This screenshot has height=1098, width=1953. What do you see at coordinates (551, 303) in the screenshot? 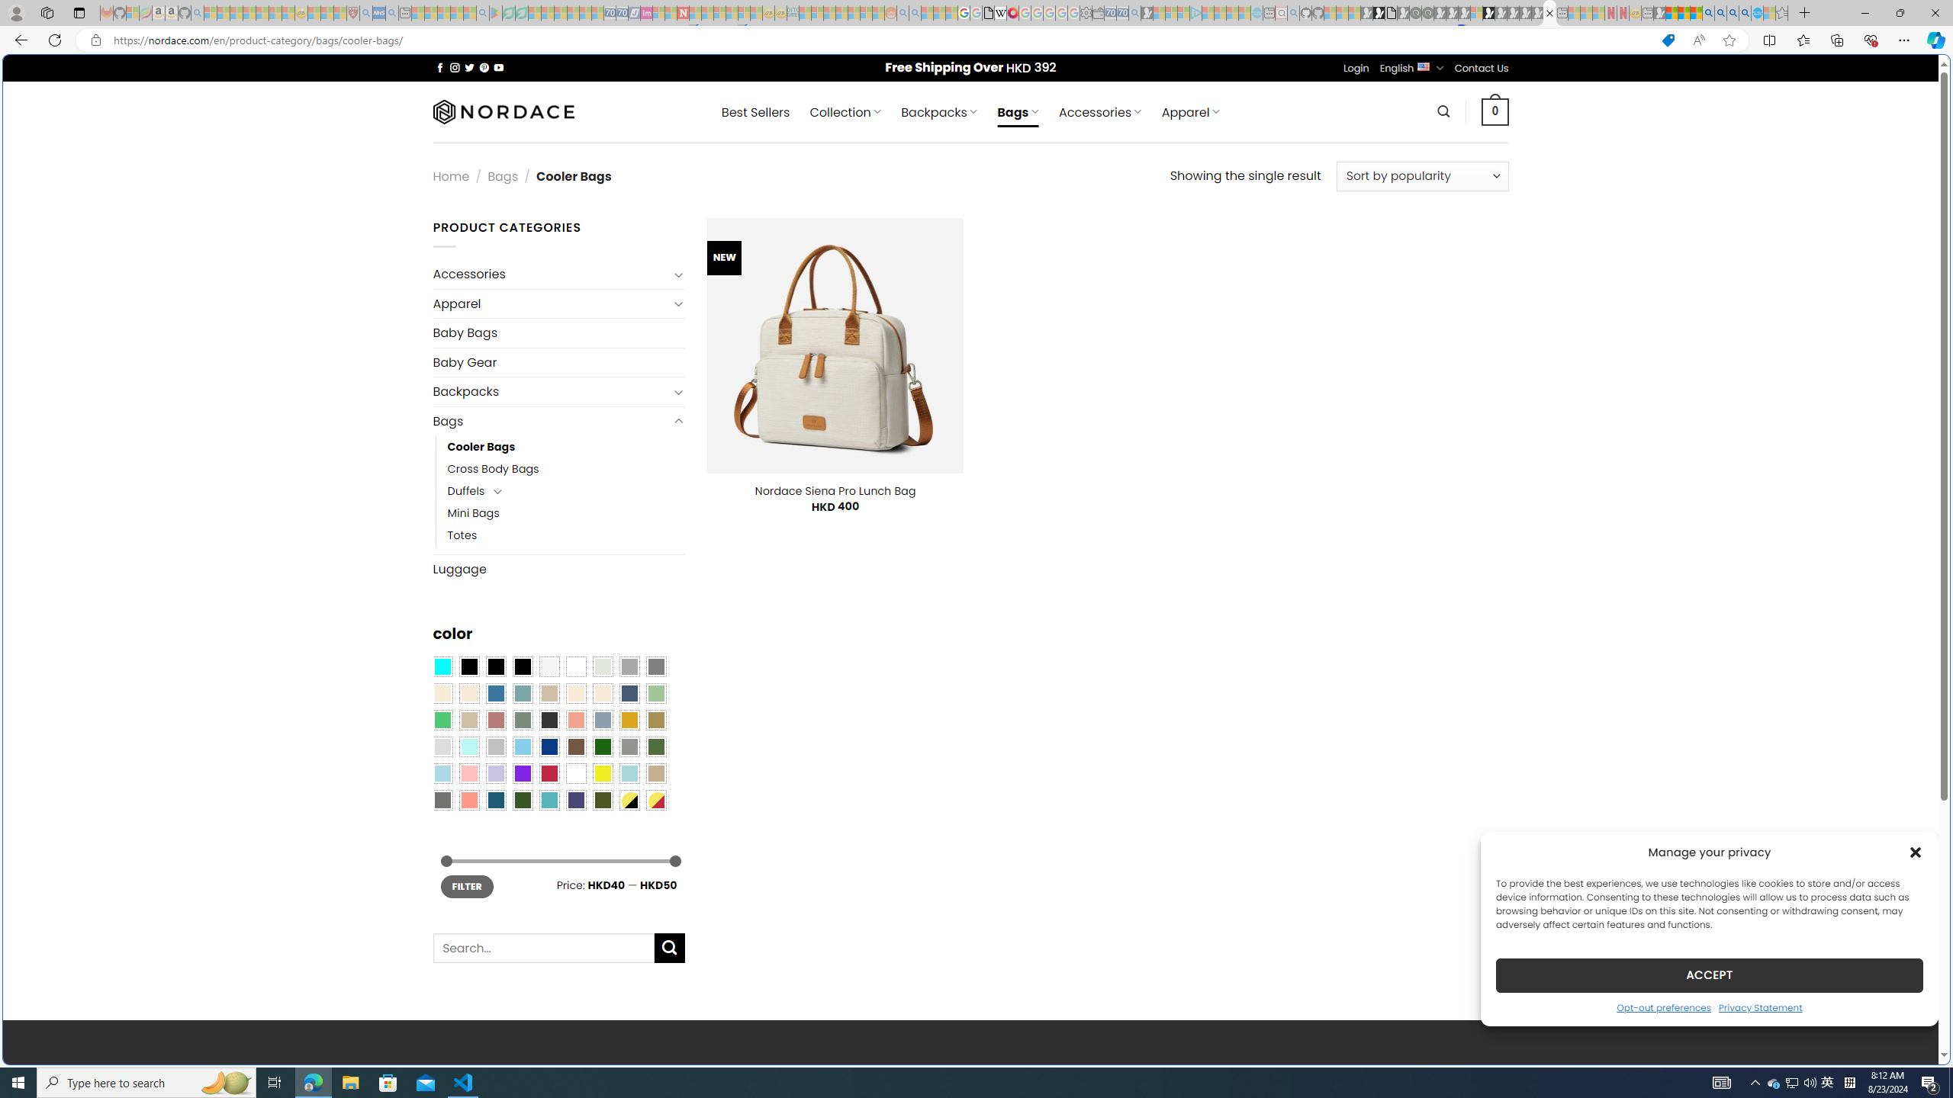
I see `Apparel` at bounding box center [551, 303].